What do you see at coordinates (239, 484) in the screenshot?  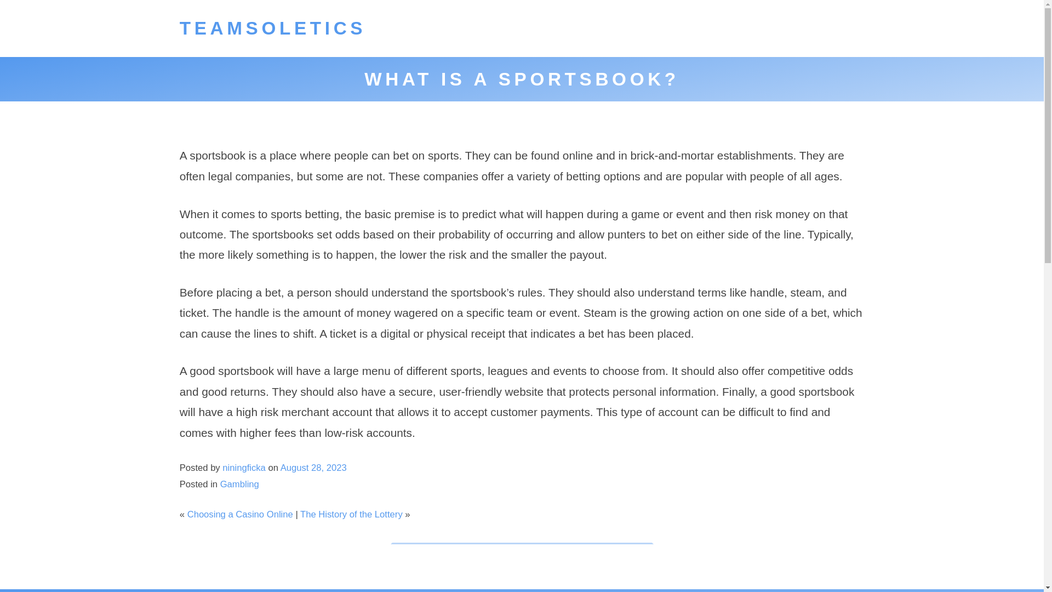 I see `Gambling` at bounding box center [239, 484].